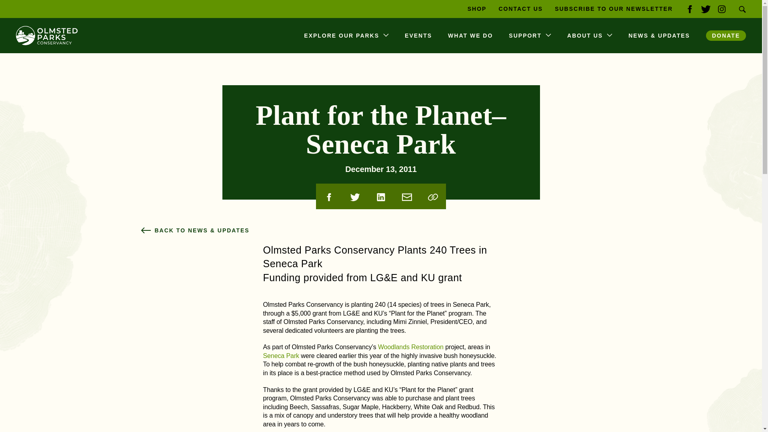 Image resolution: width=768 pixels, height=432 pixels. Describe the element at coordinates (521, 9) in the screenshot. I see `CONTACT US` at that location.